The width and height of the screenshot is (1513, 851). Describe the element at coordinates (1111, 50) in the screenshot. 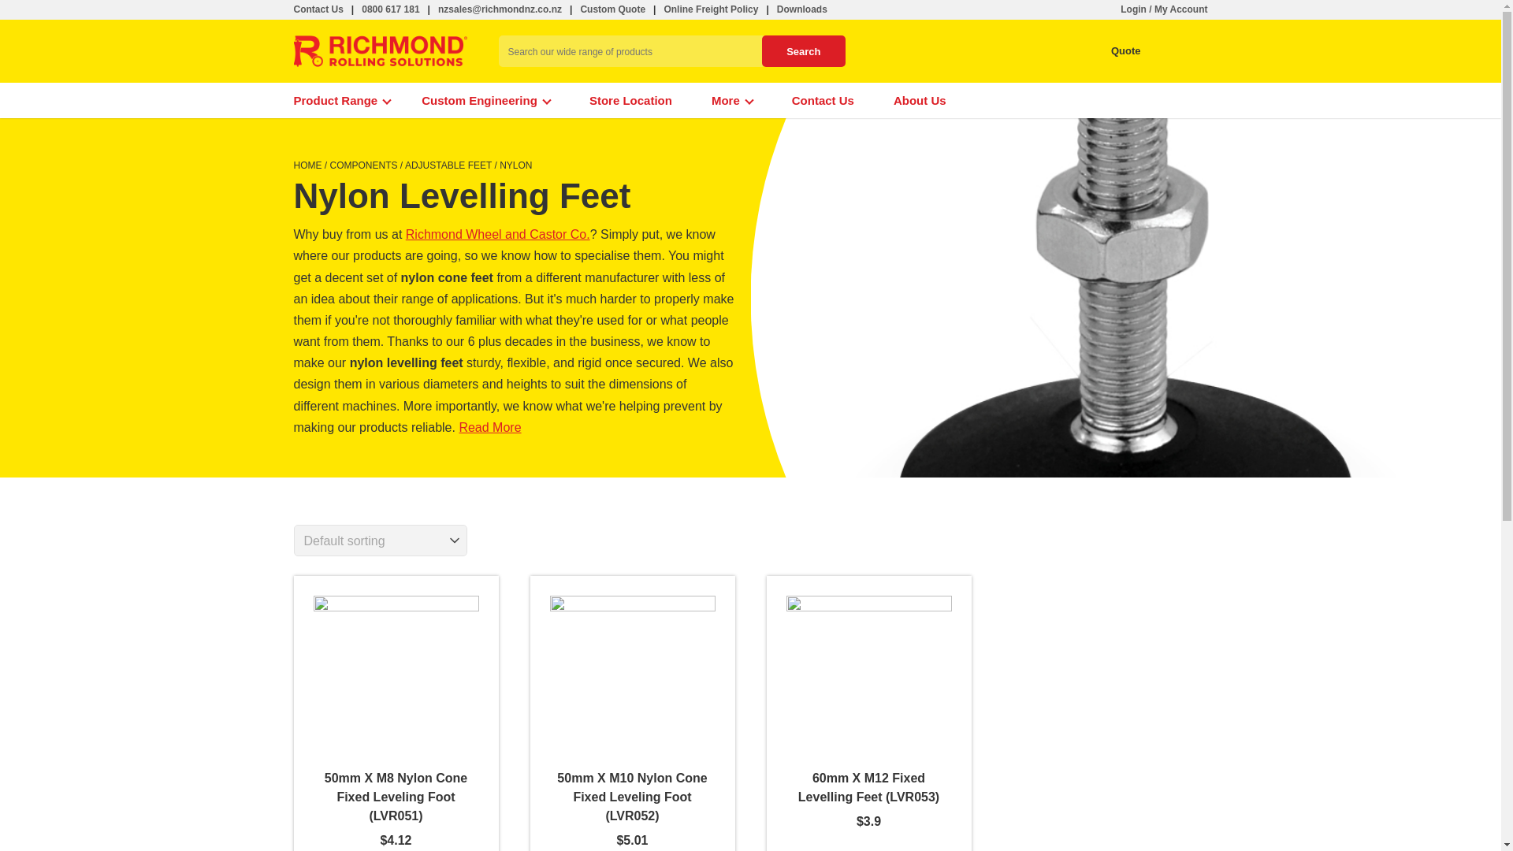

I see `Quote` at that location.